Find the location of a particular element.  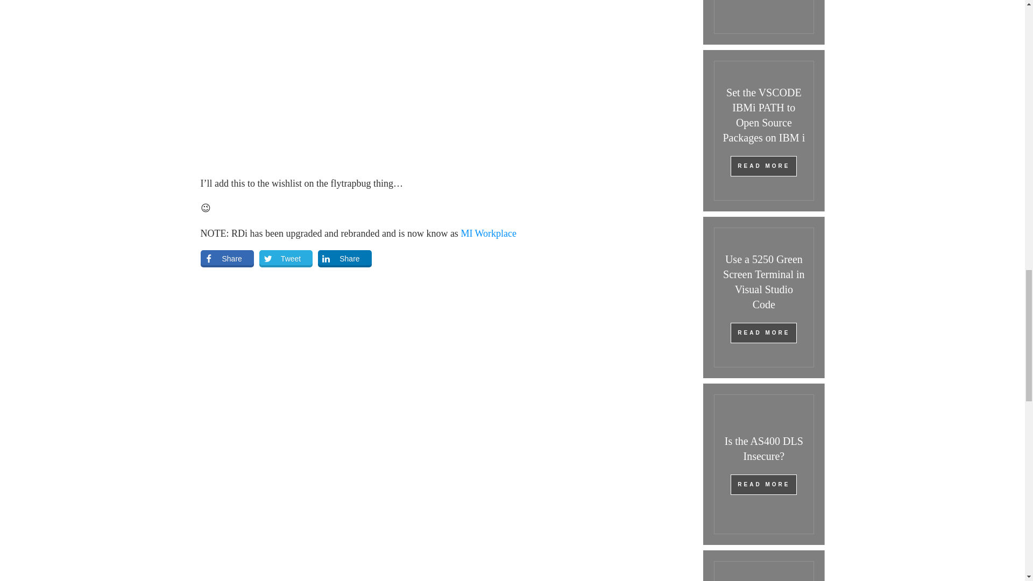

Use a 5250 Green Screen Terminal in Visual Studio Code is located at coordinates (764, 281).